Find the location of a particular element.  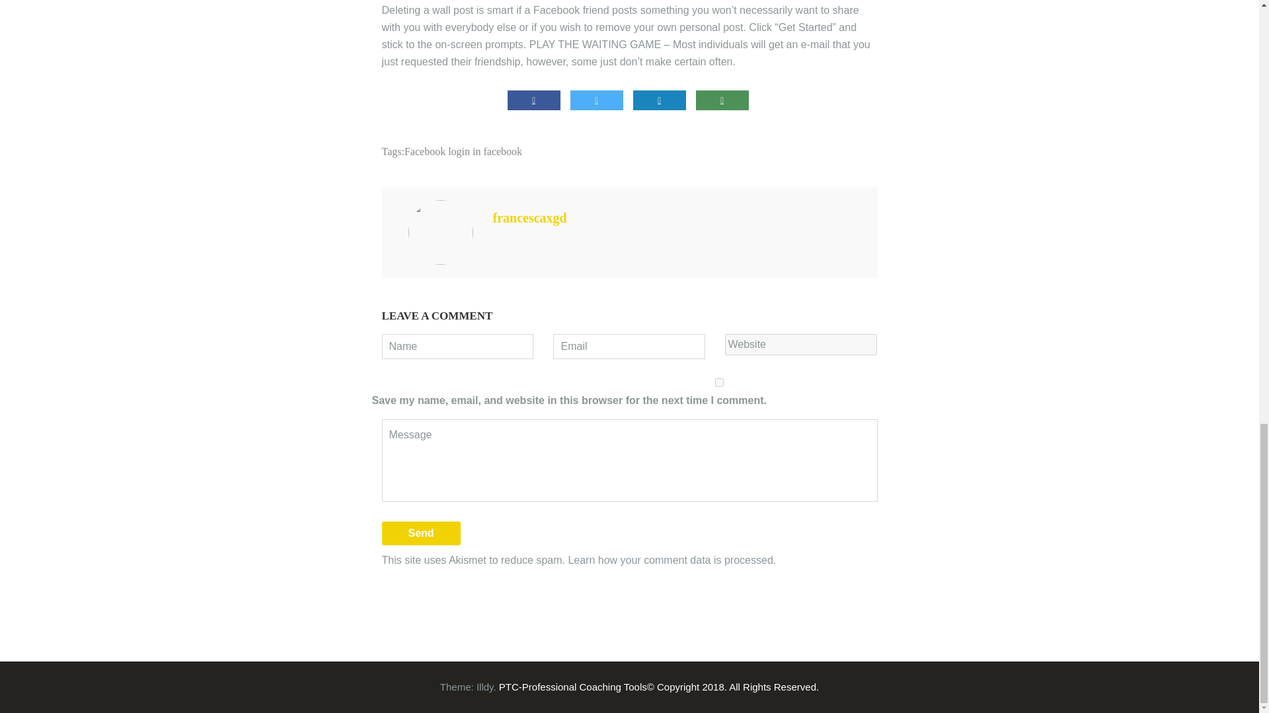

Send is located at coordinates (420, 533).